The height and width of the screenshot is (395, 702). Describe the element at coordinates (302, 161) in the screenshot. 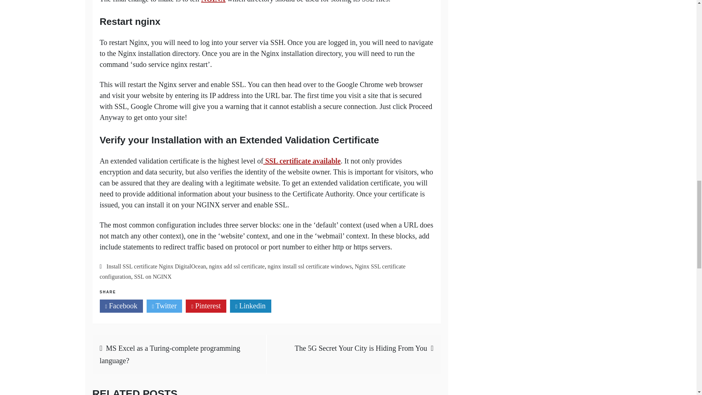

I see `SSL certificate available` at that location.